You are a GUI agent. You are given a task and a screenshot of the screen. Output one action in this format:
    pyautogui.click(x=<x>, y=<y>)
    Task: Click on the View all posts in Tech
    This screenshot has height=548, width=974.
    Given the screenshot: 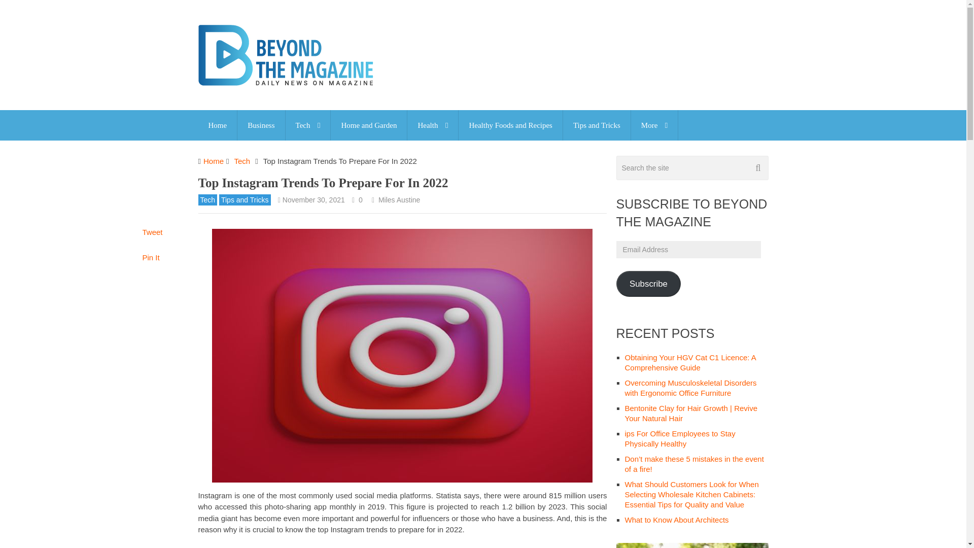 What is the action you would take?
    pyautogui.click(x=207, y=200)
    